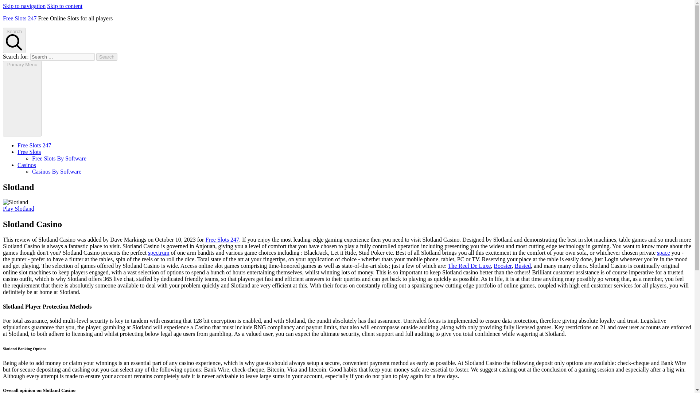 The image size is (700, 393). Describe the element at coordinates (34, 145) in the screenshot. I see `Free Slots 247` at that location.